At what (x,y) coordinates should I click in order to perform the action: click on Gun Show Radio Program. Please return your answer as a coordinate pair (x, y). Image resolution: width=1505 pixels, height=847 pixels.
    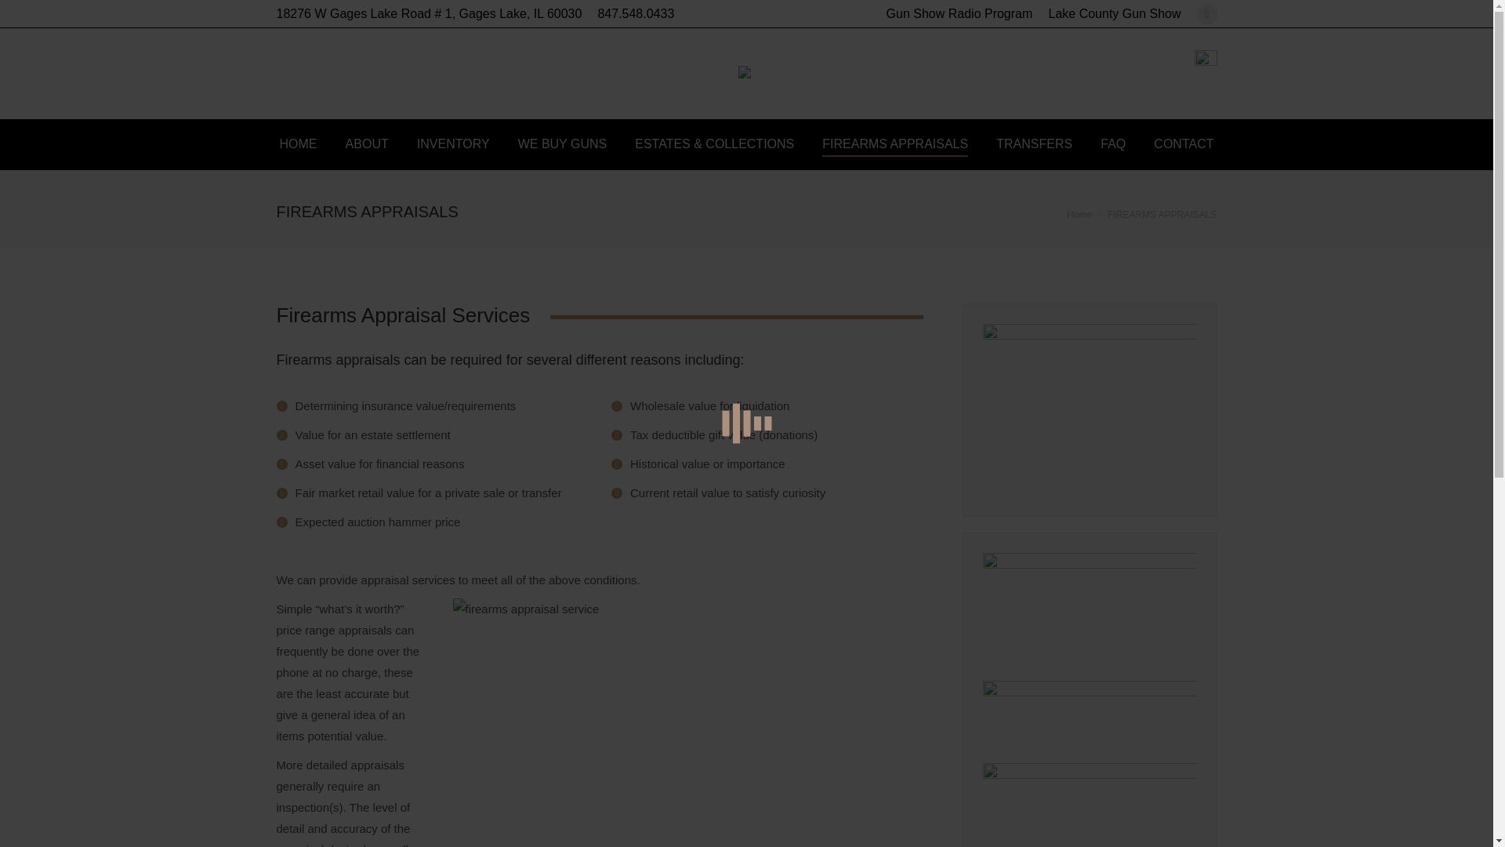
    Looking at the image, I should click on (959, 14).